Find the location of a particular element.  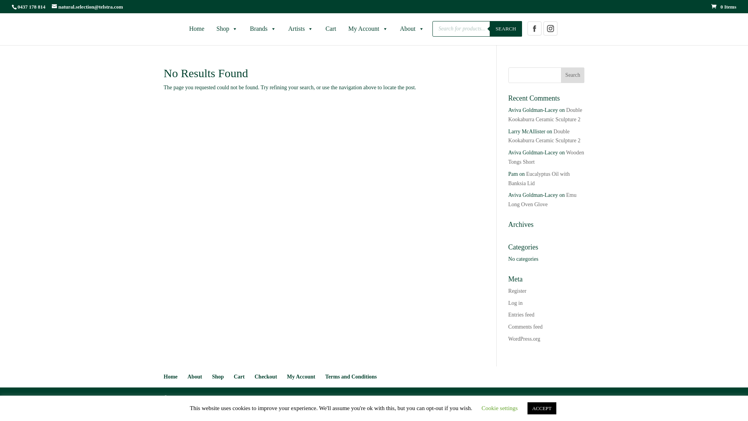

Hike Marketing is located at coordinates (299, 398).